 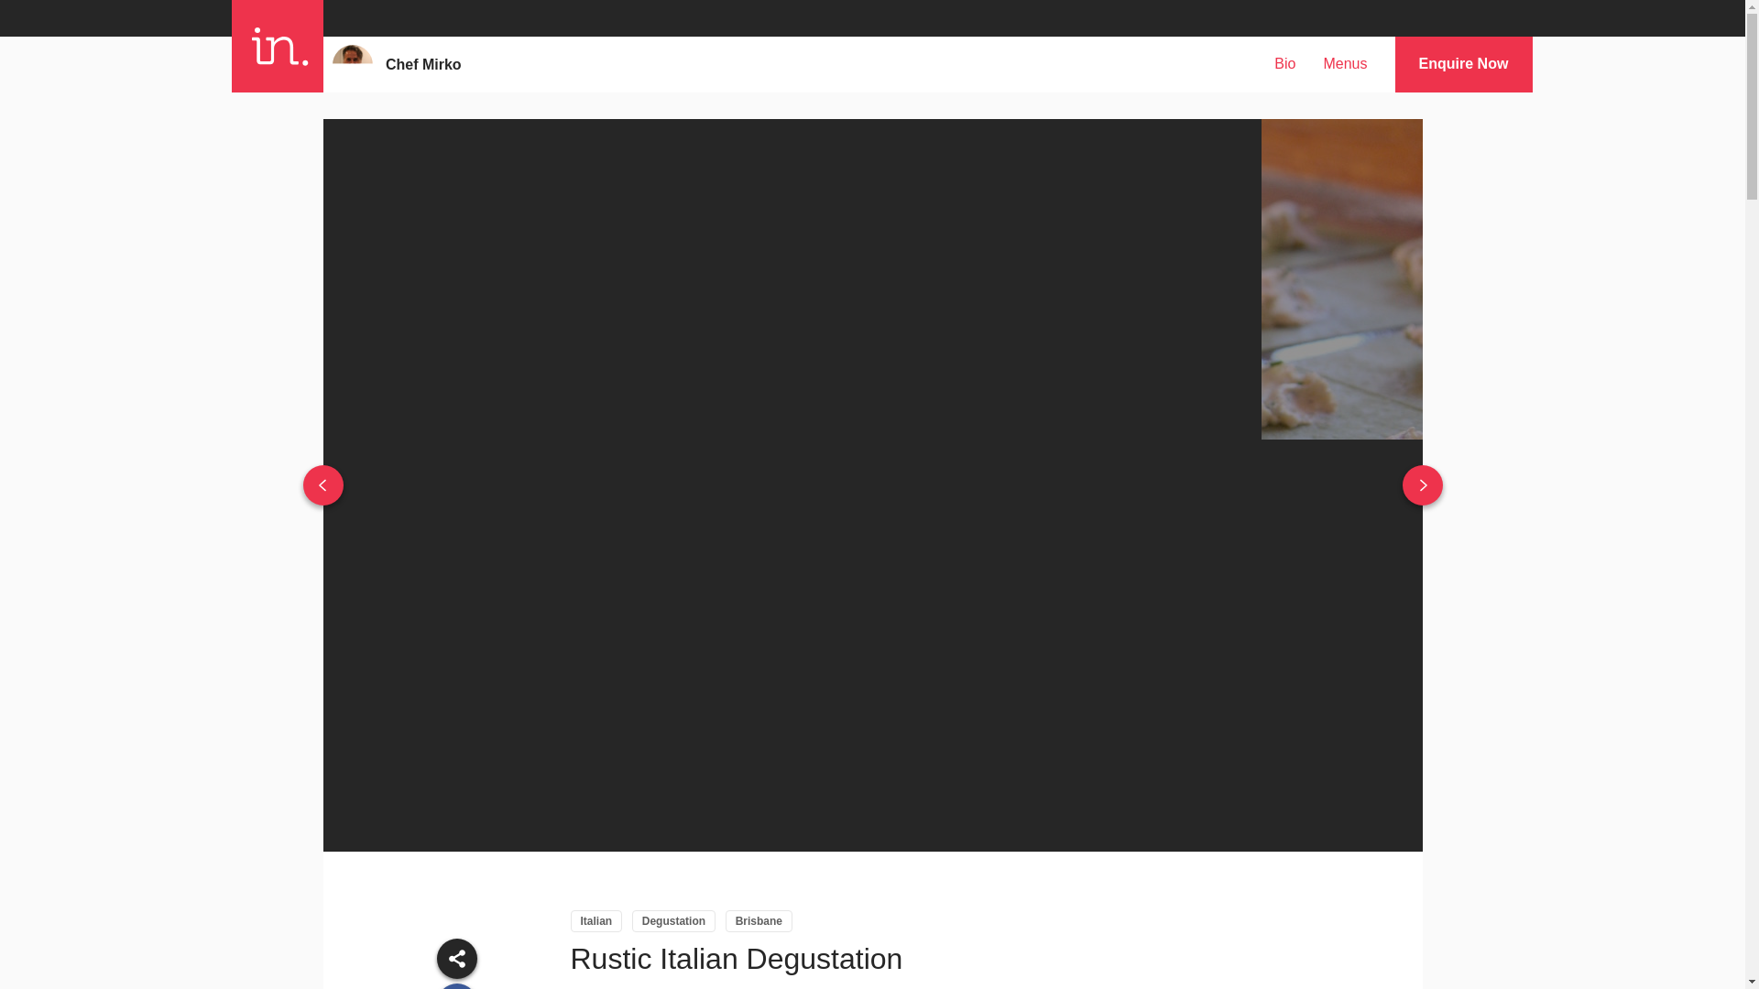 What do you see at coordinates (1463, 64) in the screenshot?
I see `Enquire Now` at bounding box center [1463, 64].